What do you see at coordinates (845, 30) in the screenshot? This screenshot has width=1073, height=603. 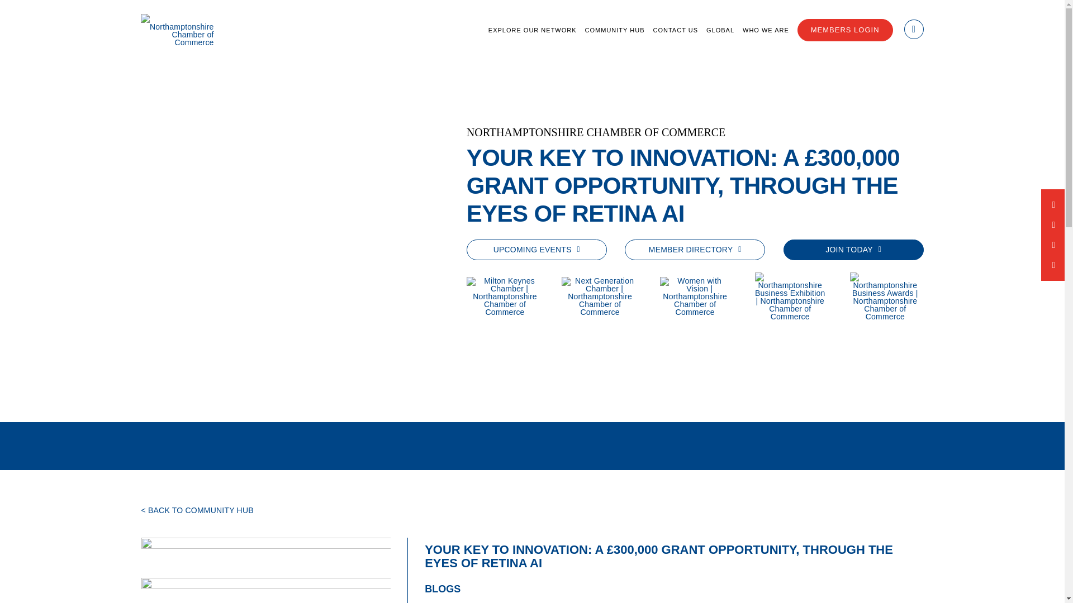 I see `MEMBERS LOGIN` at bounding box center [845, 30].